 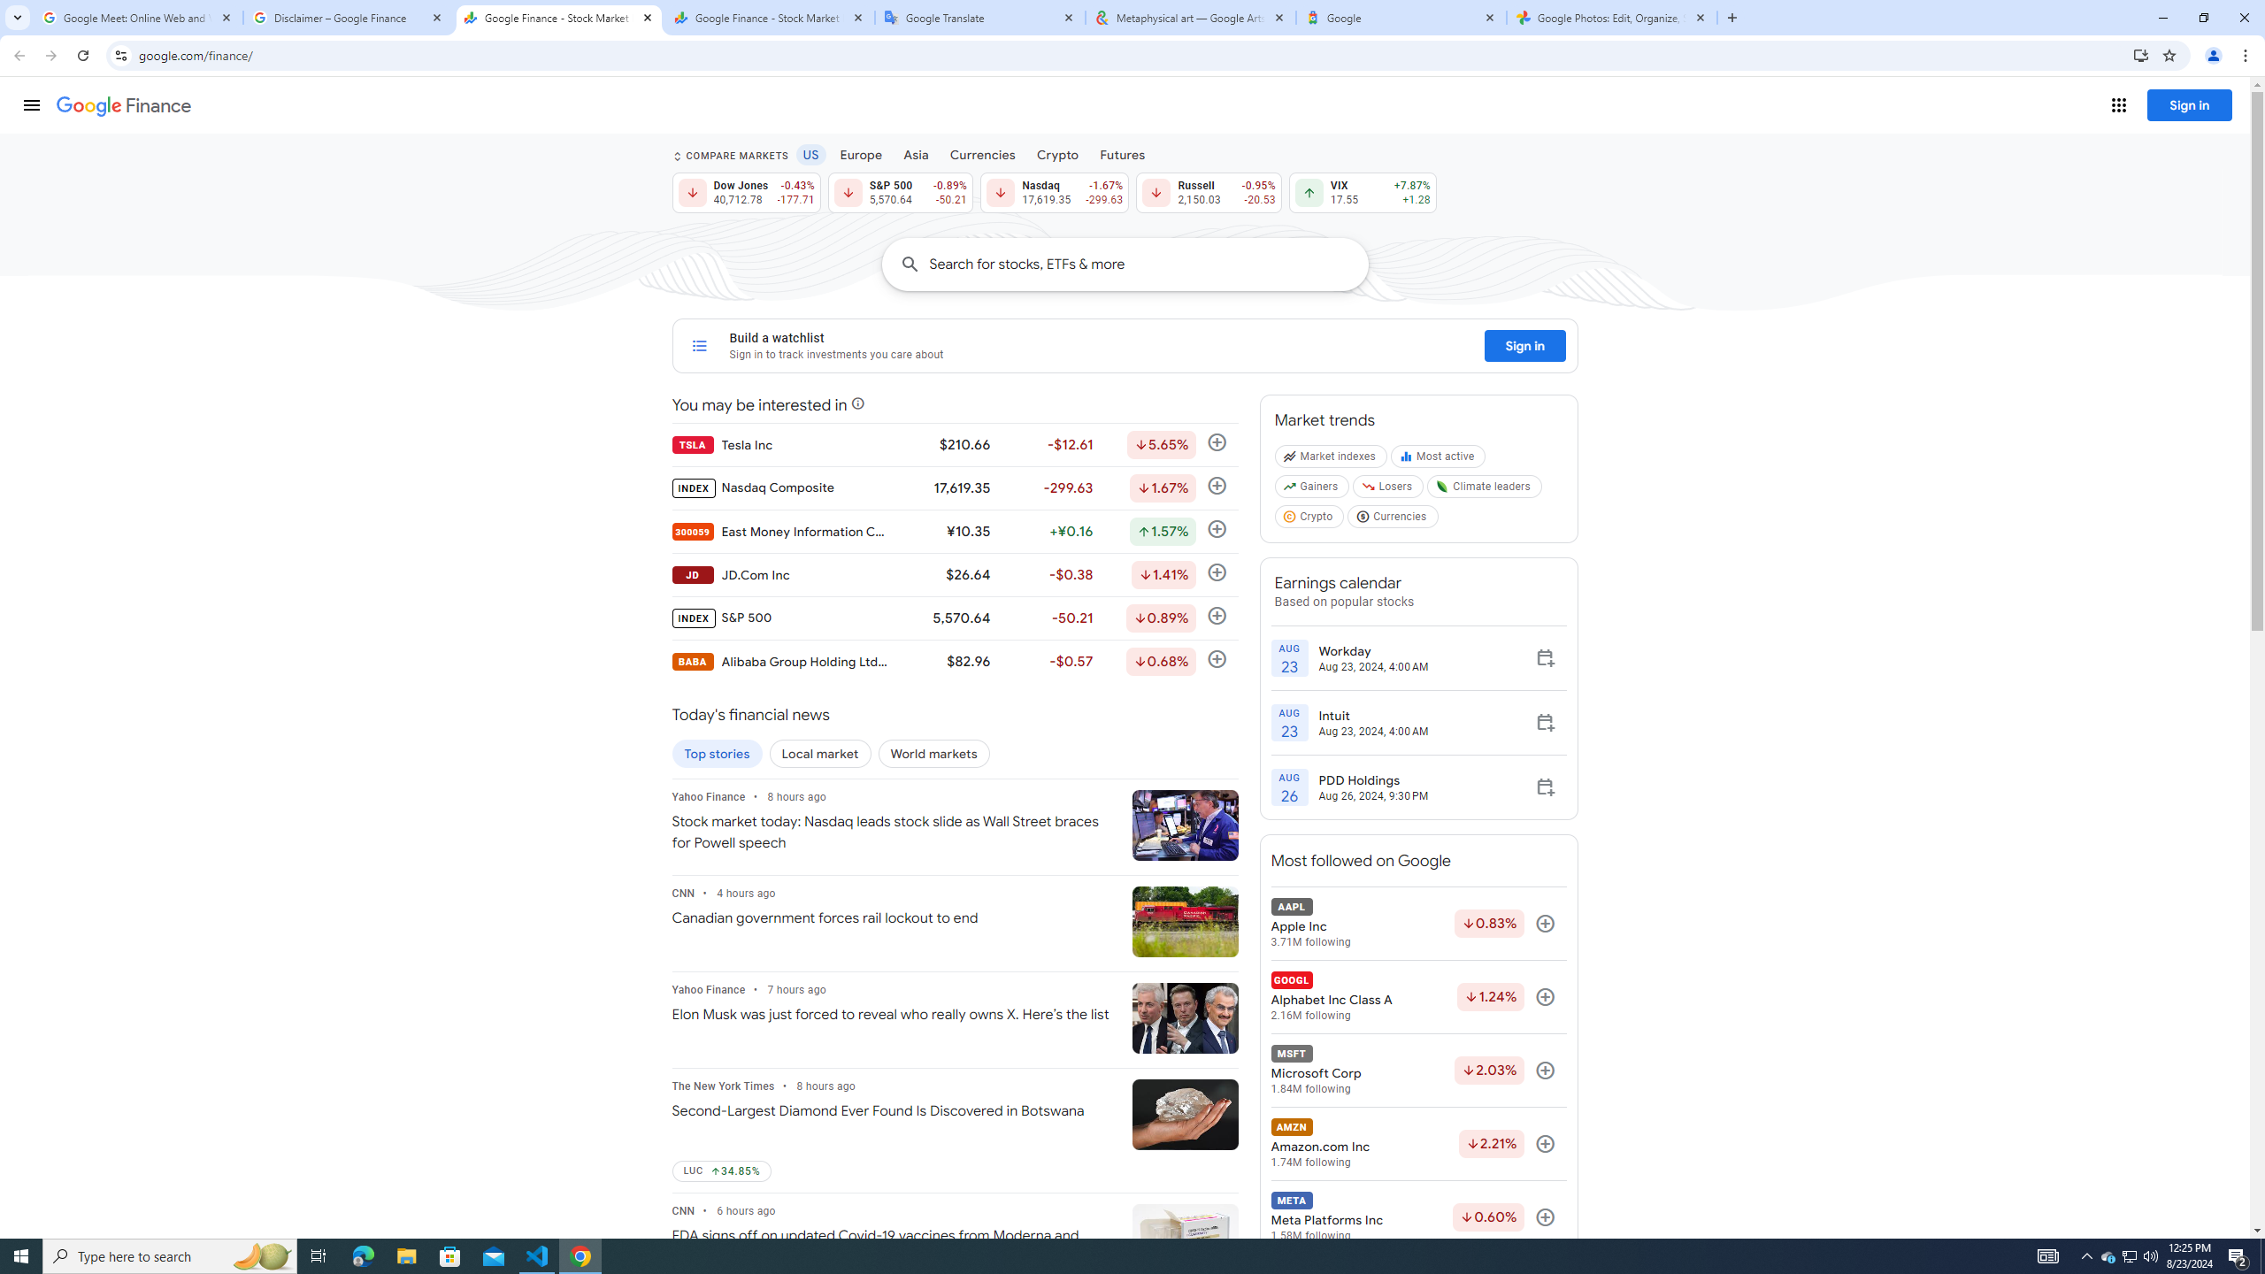 I want to click on Finance, so click(x=124, y=106).